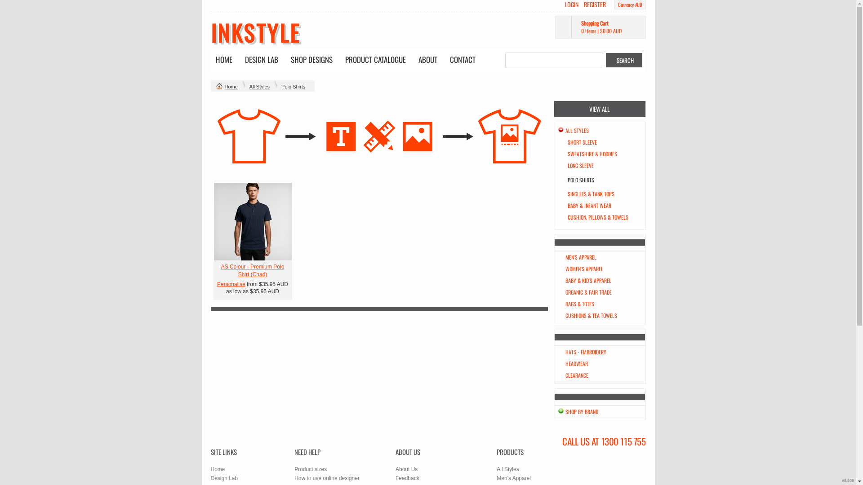 This screenshot has width=863, height=485. What do you see at coordinates (577, 364) in the screenshot?
I see `HEADWEAR` at bounding box center [577, 364].